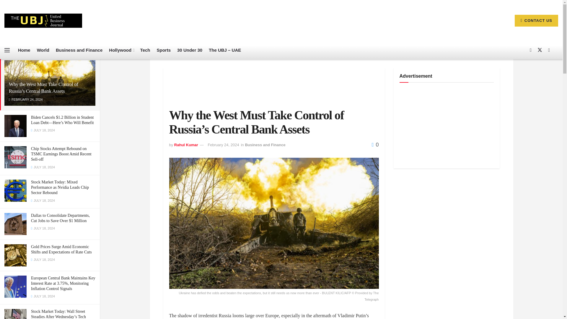 This screenshot has height=319, width=567. Describe the element at coordinates (79, 50) in the screenshot. I see `Business and Finance` at that location.